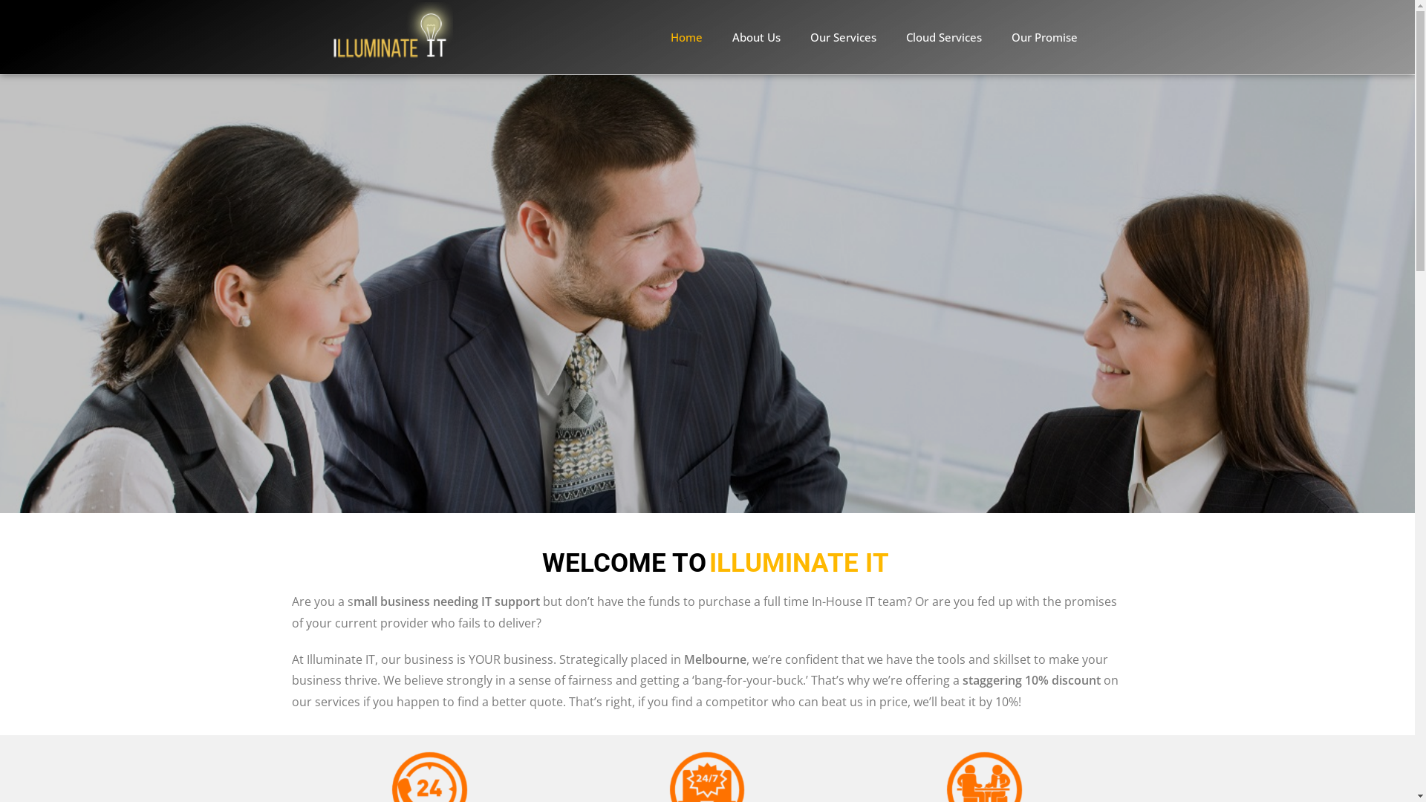 The image size is (1426, 802). Describe the element at coordinates (686, 37) in the screenshot. I see `Home` at that location.